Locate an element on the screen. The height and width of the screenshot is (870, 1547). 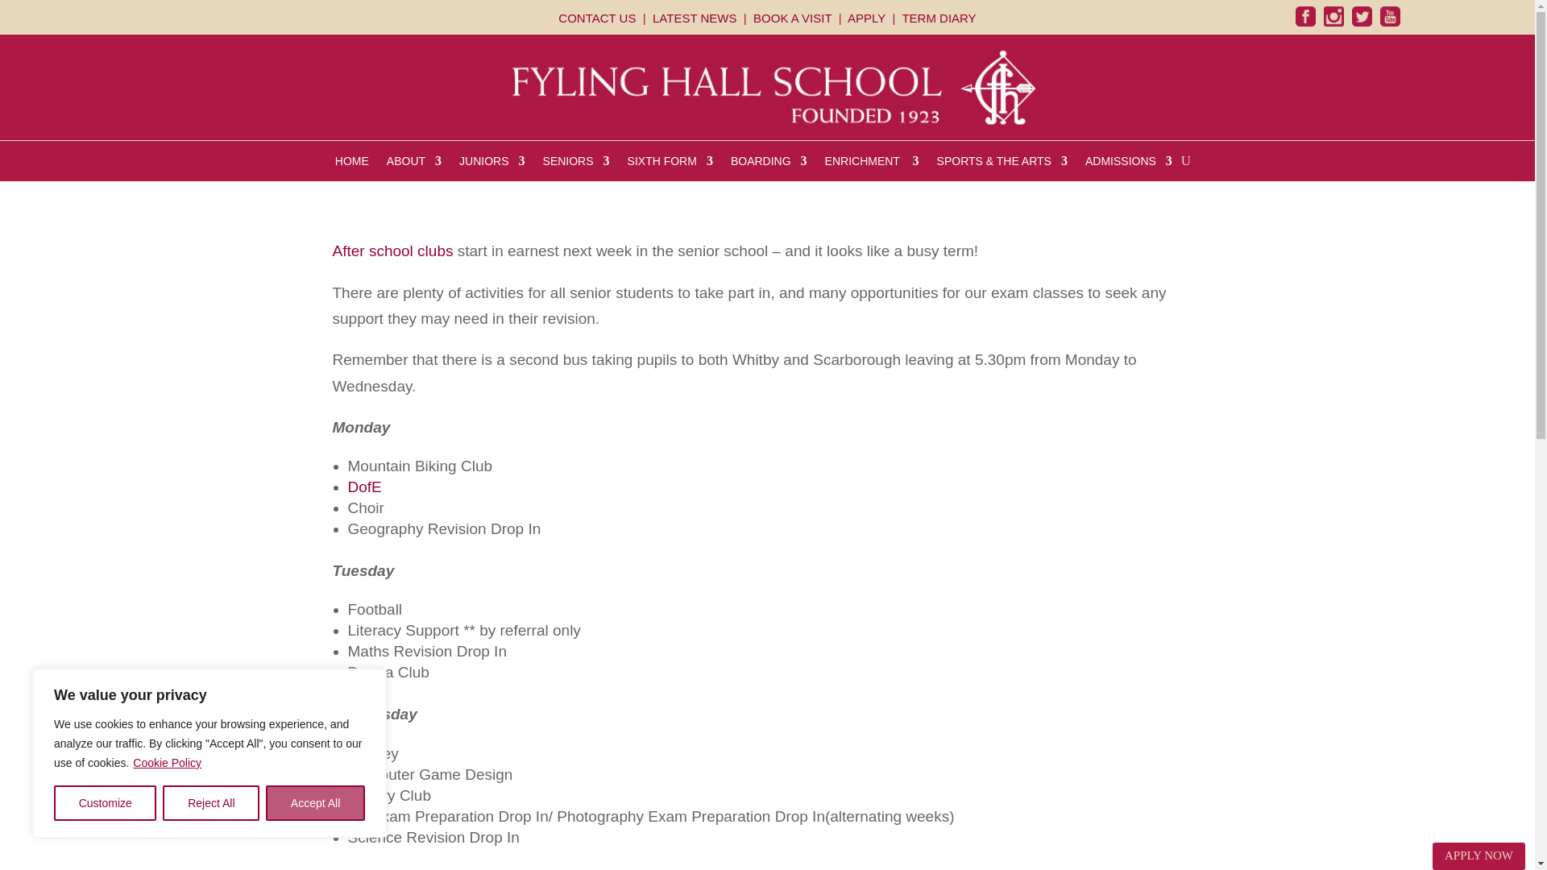
fyling-hall-private-school-logo is located at coordinates (767, 87).